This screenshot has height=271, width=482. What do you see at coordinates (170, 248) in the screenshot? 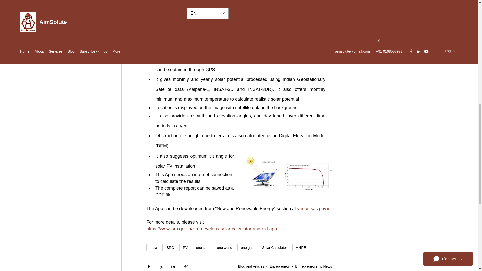
I see `ISRO` at bounding box center [170, 248].